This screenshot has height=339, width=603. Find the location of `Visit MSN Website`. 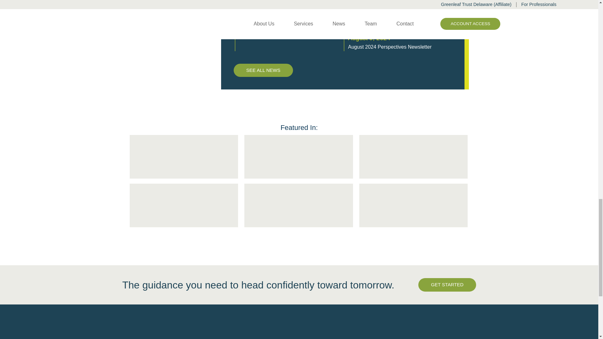

Visit MSN Website is located at coordinates (414, 157).